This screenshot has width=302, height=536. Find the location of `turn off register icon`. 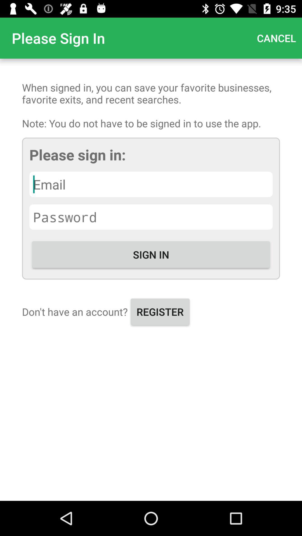

turn off register icon is located at coordinates (160, 312).